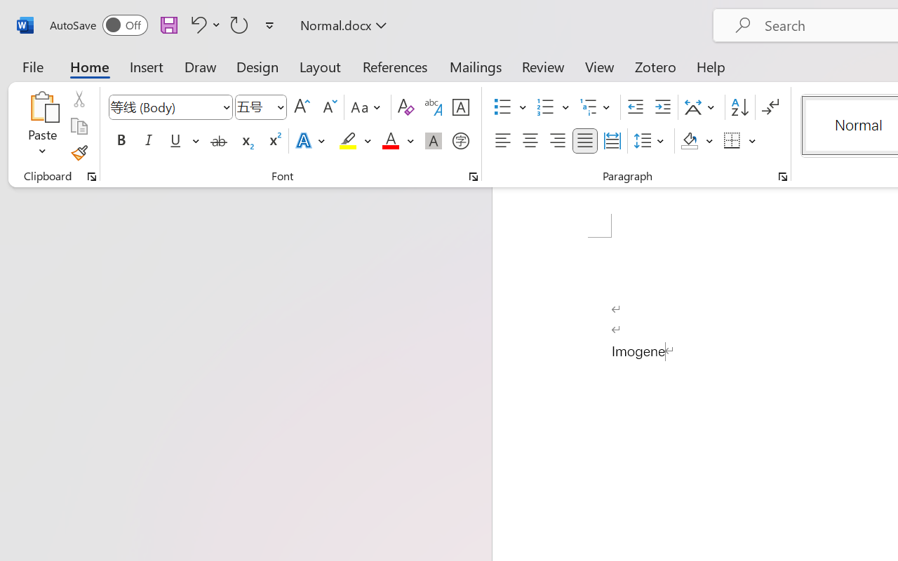 This screenshot has width=898, height=561. Describe the element at coordinates (702, 107) in the screenshot. I see `Asian Layout` at that location.